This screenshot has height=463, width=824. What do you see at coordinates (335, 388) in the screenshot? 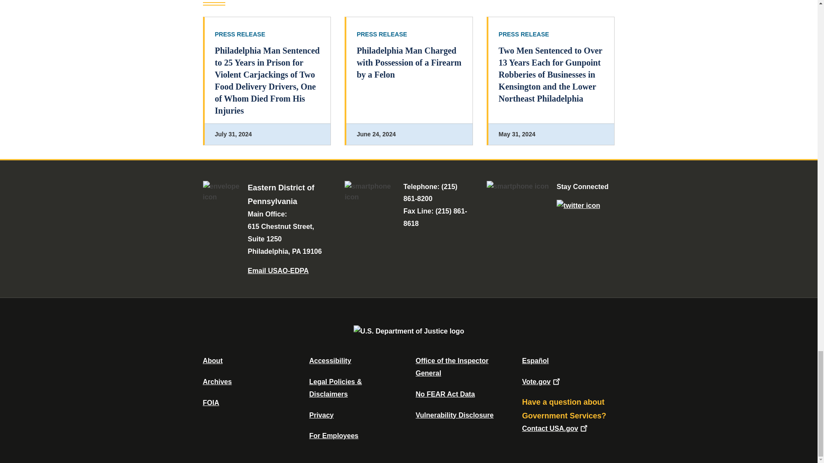
I see `Legal Policies and Disclaimers` at bounding box center [335, 388].